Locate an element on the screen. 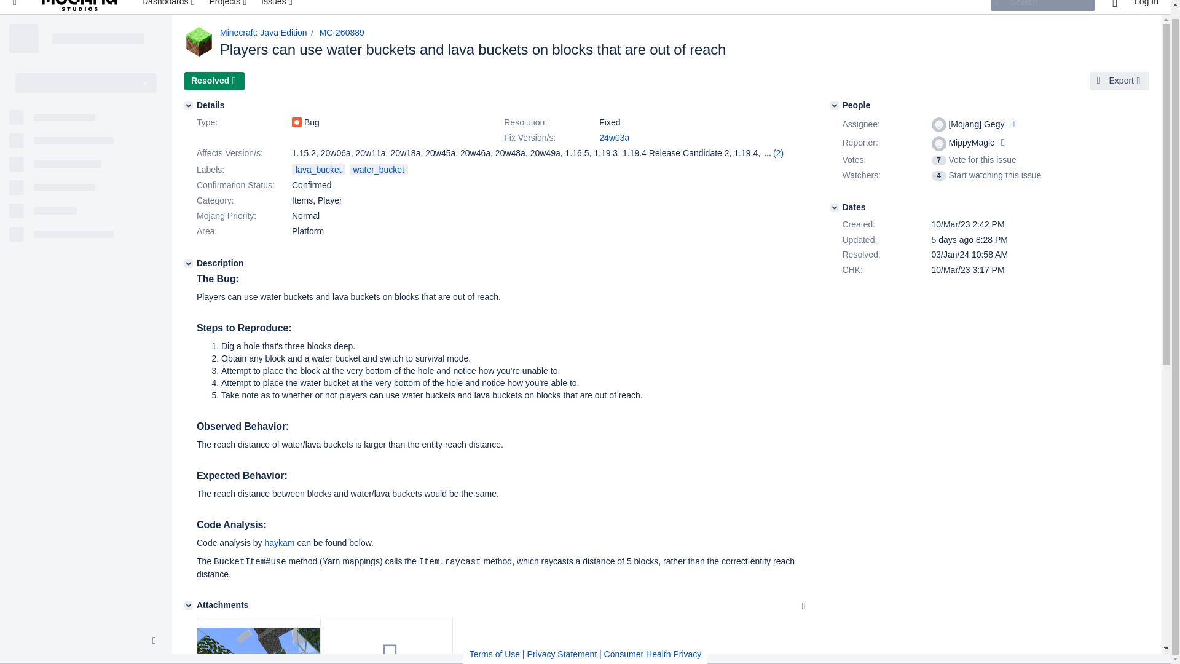  Terms of Use is located at coordinates (495, 643).